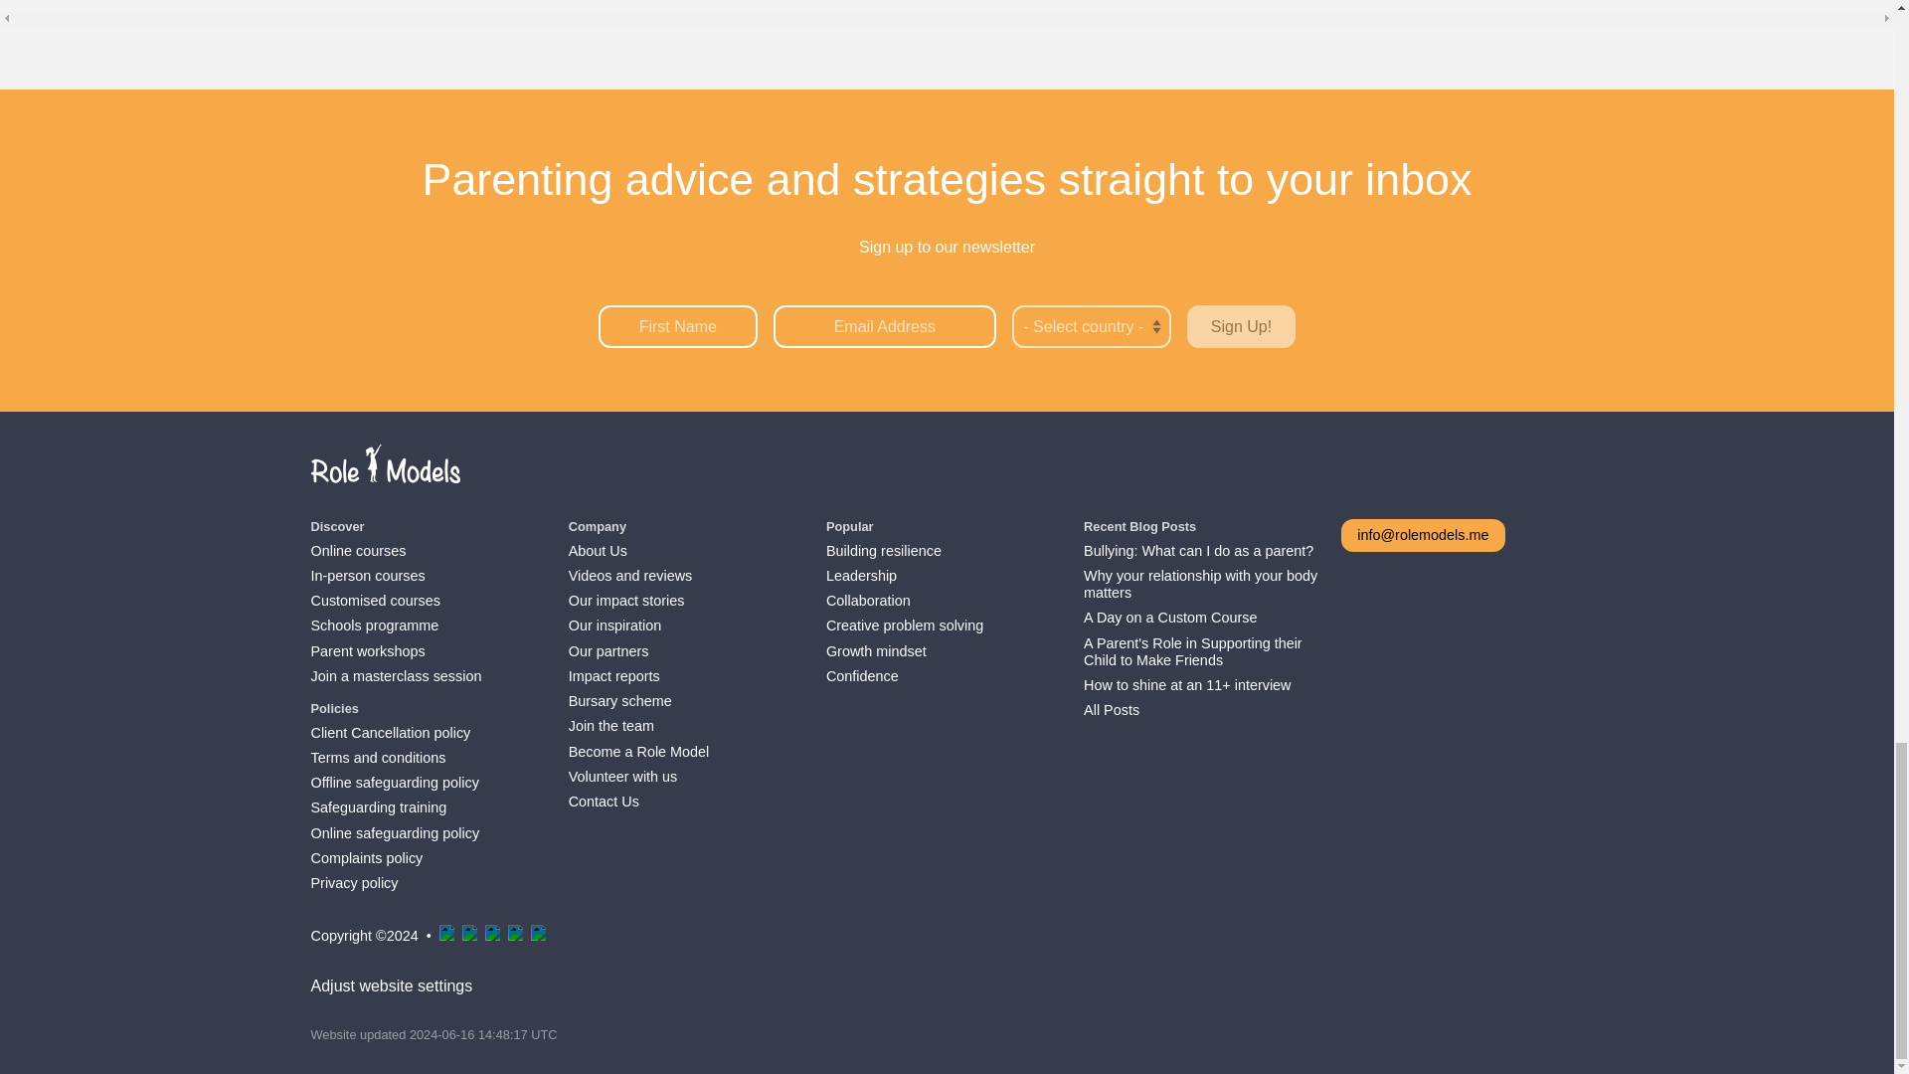 This screenshot has width=1909, height=1074. Describe the element at coordinates (1241, 326) in the screenshot. I see `Sign Up!` at that location.